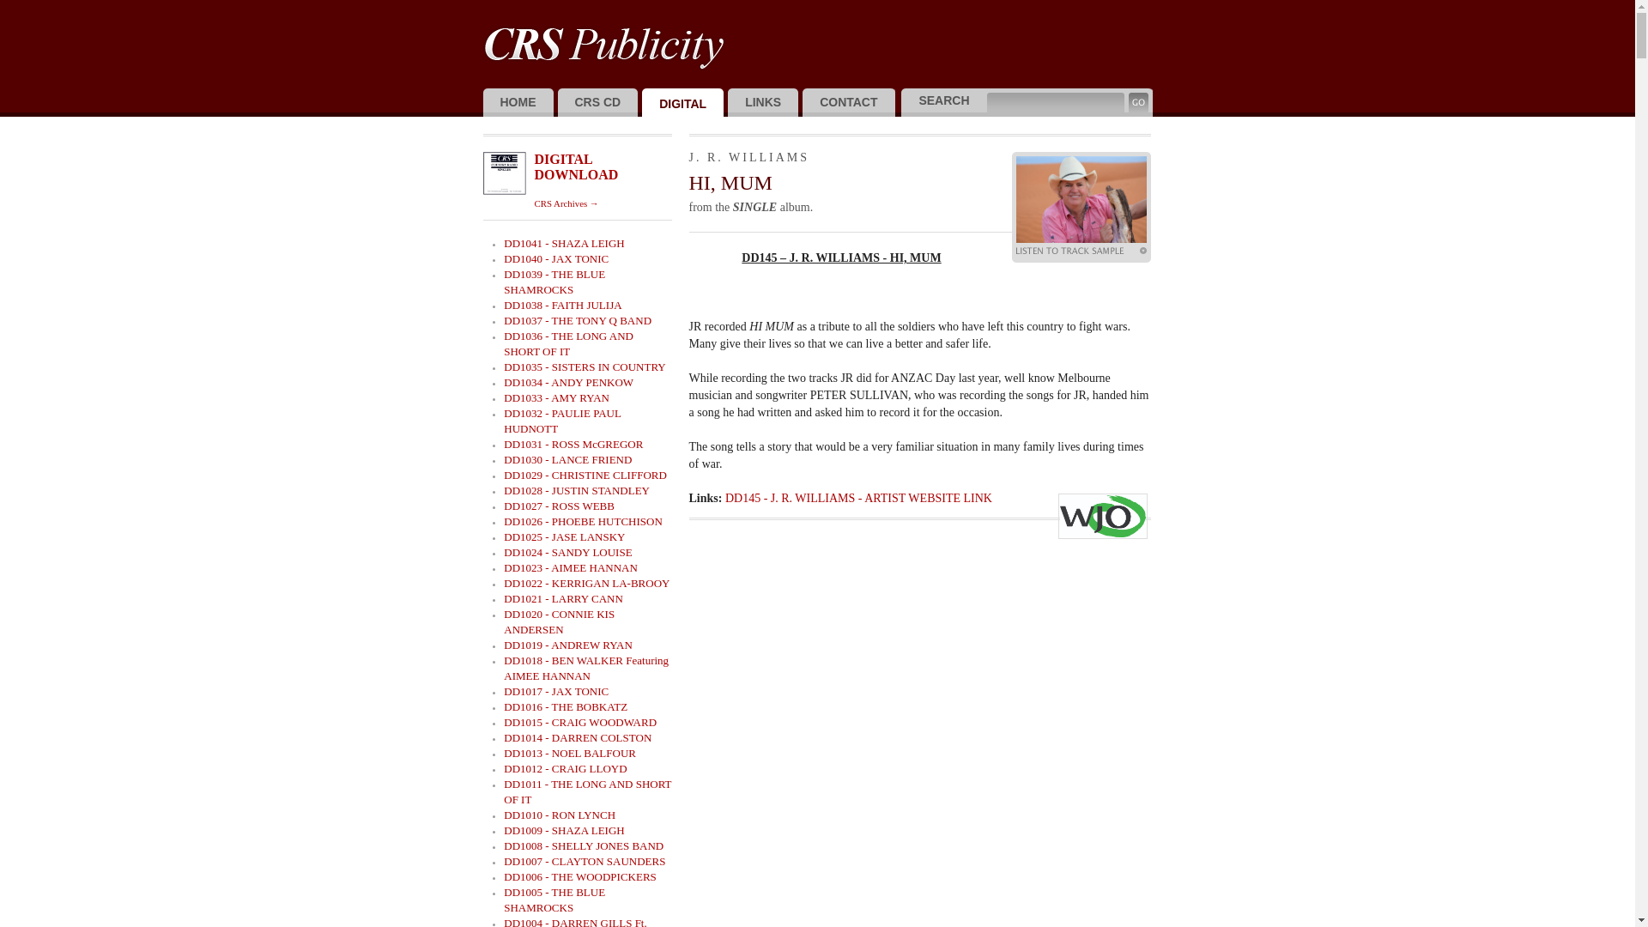  I want to click on DD1022 - KERRIGAN LA-BROOY, so click(587, 584).